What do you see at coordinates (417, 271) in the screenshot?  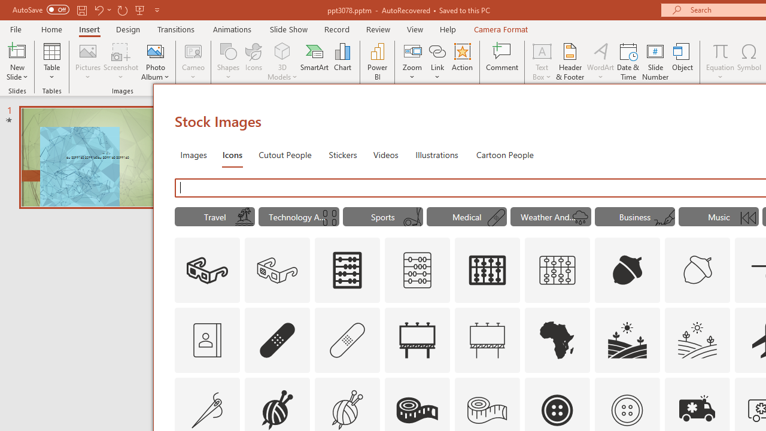 I see `AutomationID: Icons_Abacus_M` at bounding box center [417, 271].